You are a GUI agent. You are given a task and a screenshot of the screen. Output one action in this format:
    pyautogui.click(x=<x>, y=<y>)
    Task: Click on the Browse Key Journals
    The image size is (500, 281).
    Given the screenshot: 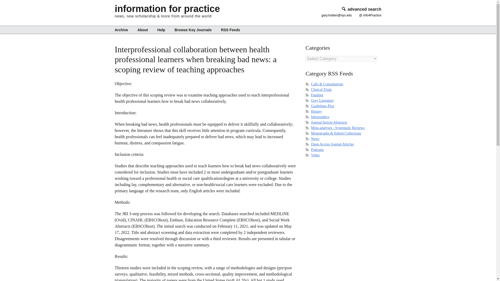 What is the action you would take?
    pyautogui.click(x=193, y=30)
    